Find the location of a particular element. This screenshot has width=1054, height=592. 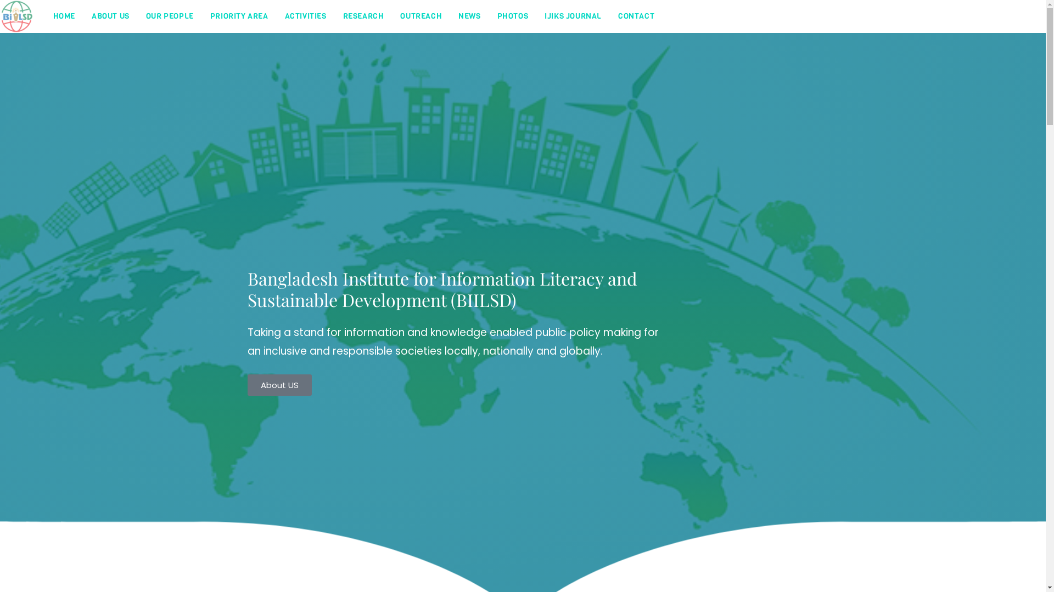

ACTIVITIES is located at coordinates (306, 16).